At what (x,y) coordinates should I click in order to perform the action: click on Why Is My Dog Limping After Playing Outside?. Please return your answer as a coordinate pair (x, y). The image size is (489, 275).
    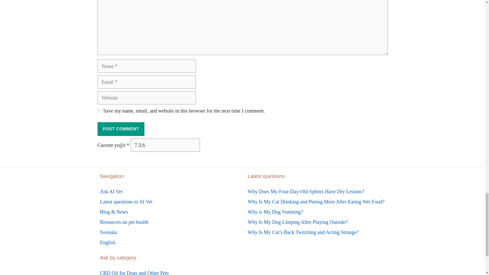
    Looking at the image, I should click on (297, 222).